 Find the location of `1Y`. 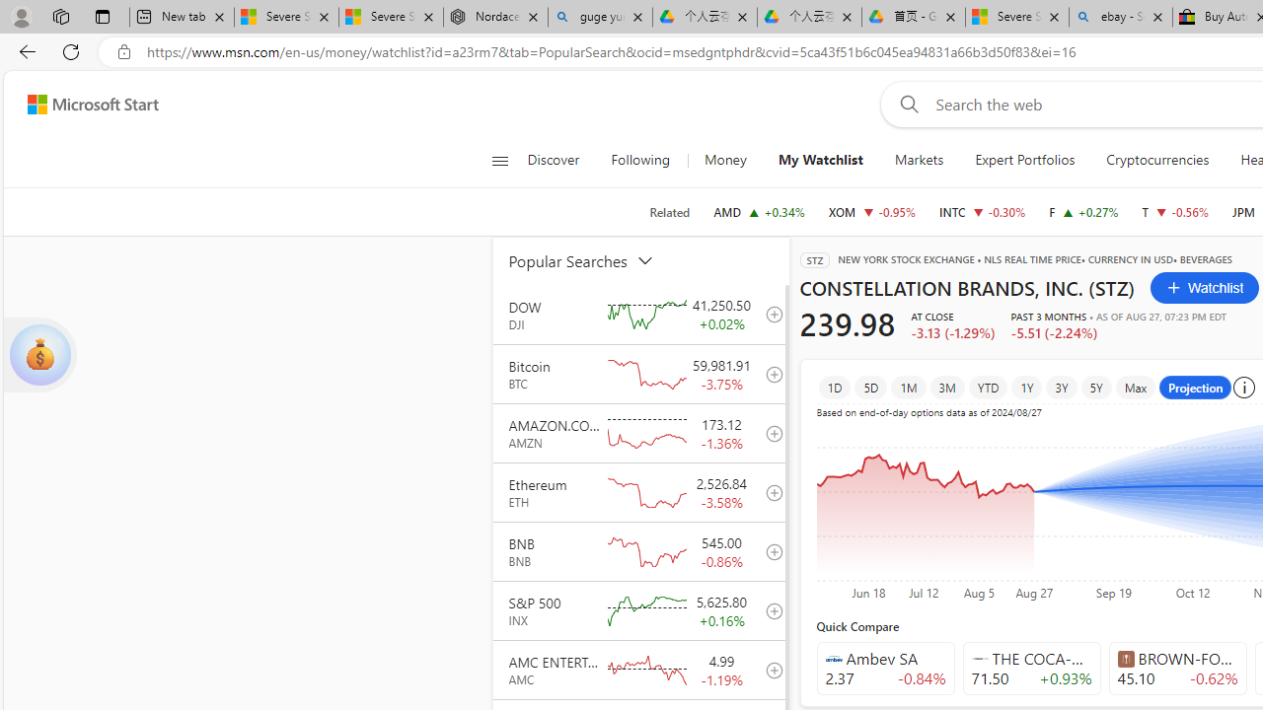

1Y is located at coordinates (1027, 387).